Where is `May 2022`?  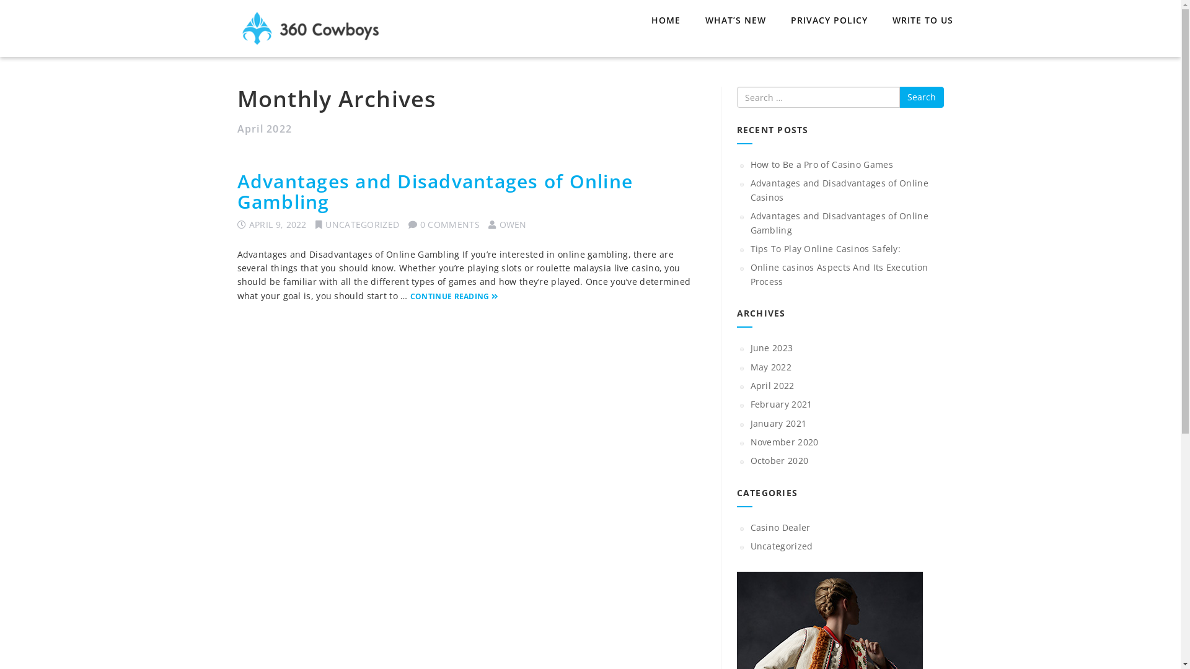
May 2022 is located at coordinates (770, 367).